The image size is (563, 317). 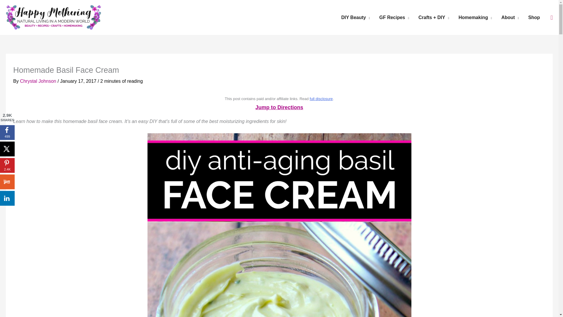 What do you see at coordinates (7, 181) in the screenshot?
I see `Share on Yummly` at bounding box center [7, 181].